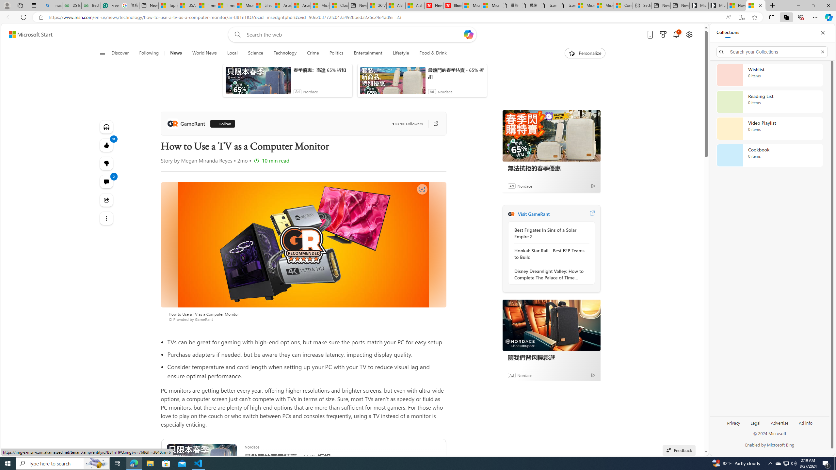  Describe the element at coordinates (717, 6) in the screenshot. I see `Microsoft Start Gaming` at that location.